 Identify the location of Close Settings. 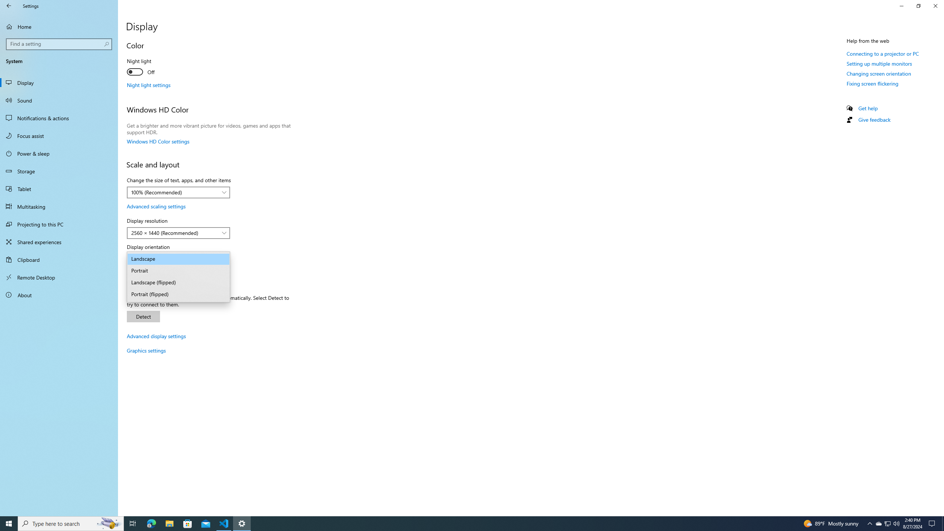
(943, 524).